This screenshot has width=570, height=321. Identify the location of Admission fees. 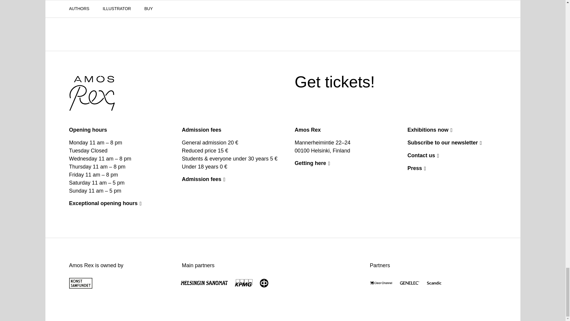
(334, 82).